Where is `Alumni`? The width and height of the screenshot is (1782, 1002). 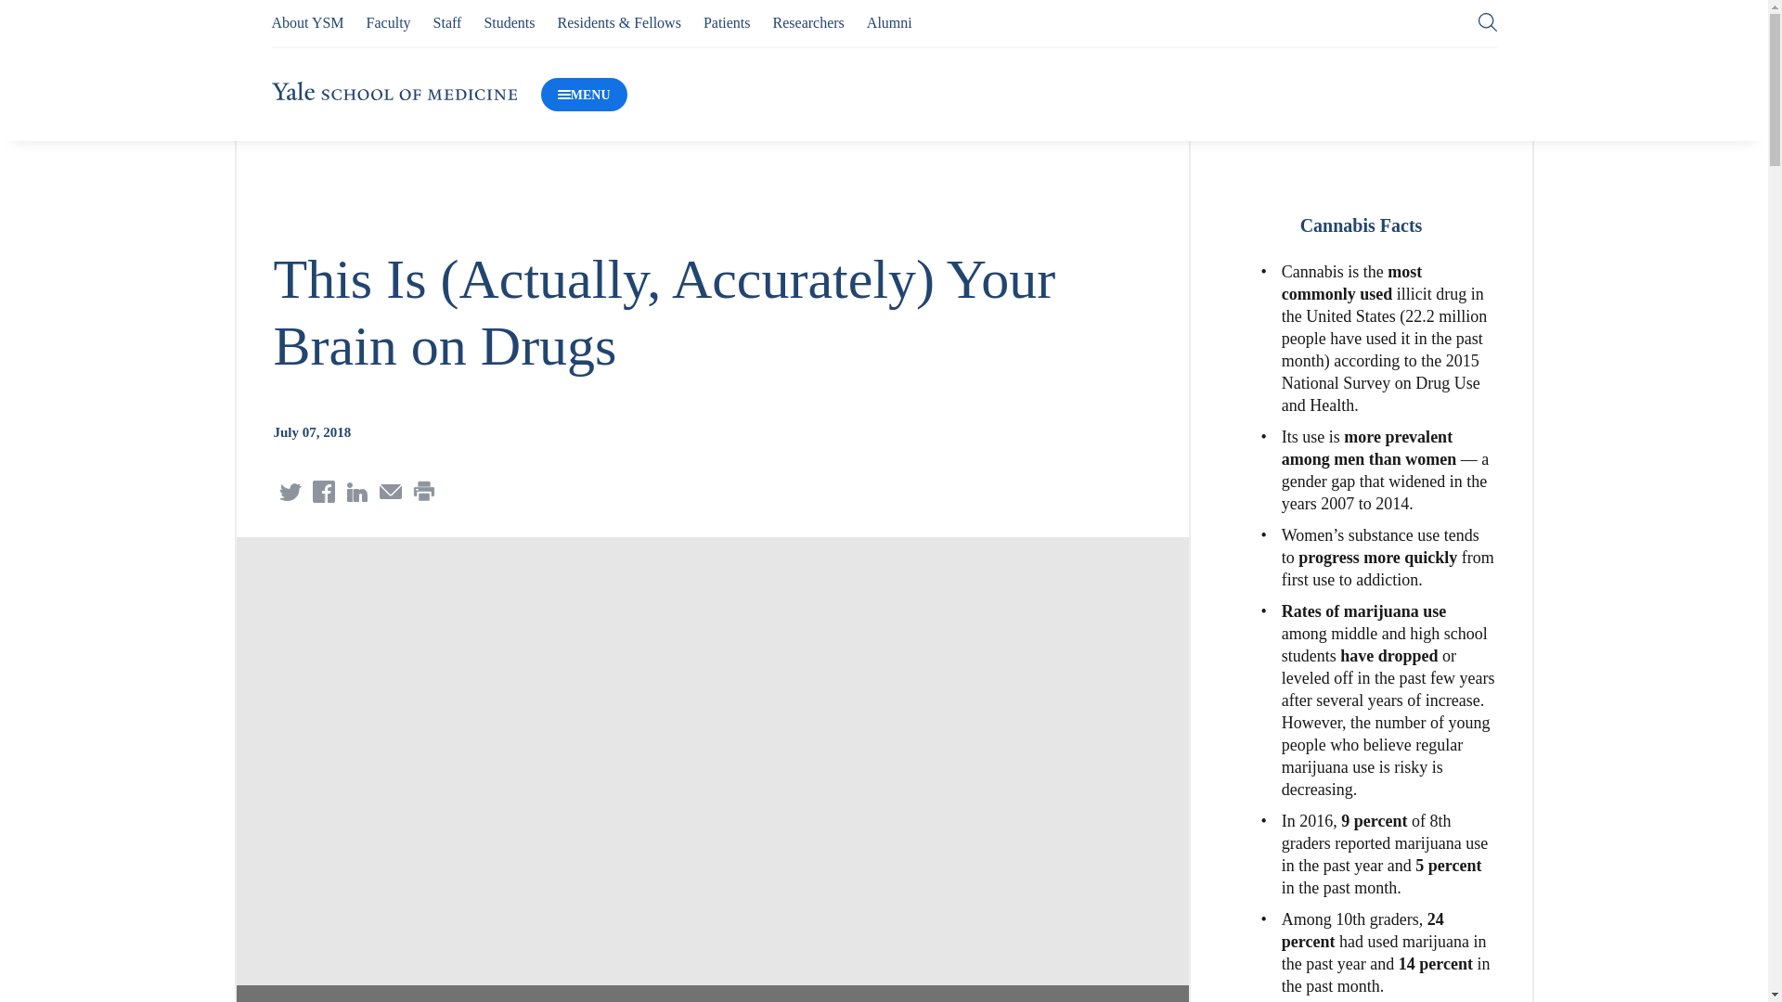
Alumni is located at coordinates (889, 22).